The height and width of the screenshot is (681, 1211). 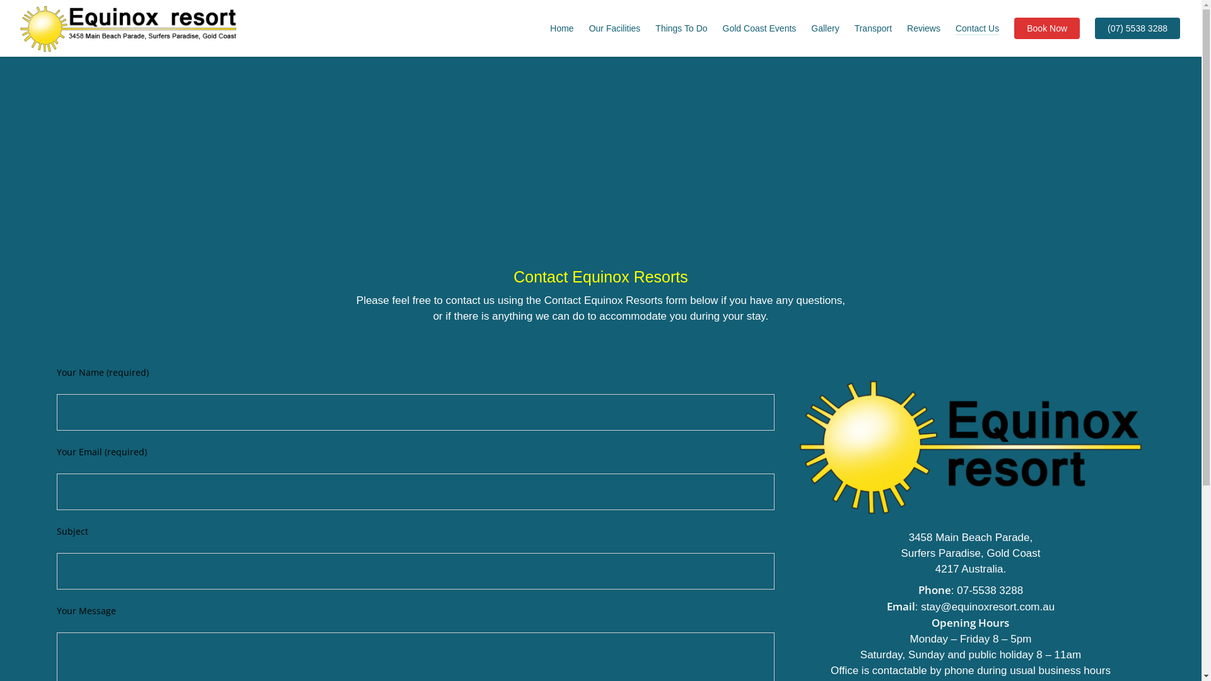 I want to click on Gallery, so click(x=825, y=28).